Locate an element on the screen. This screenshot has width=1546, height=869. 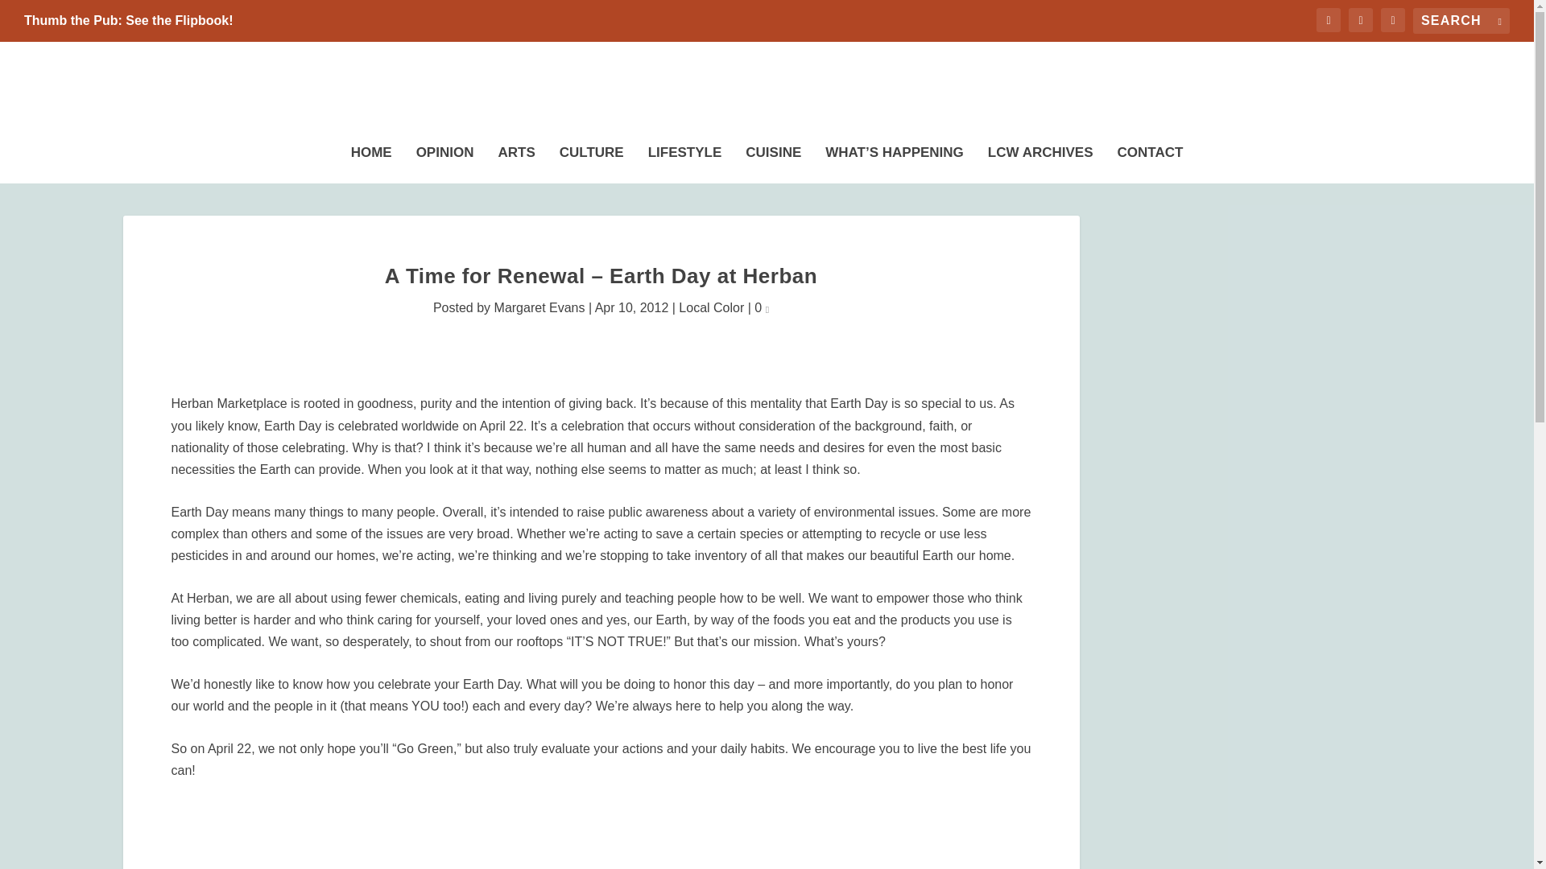
Posts by Margaret Evans is located at coordinates (539, 307).